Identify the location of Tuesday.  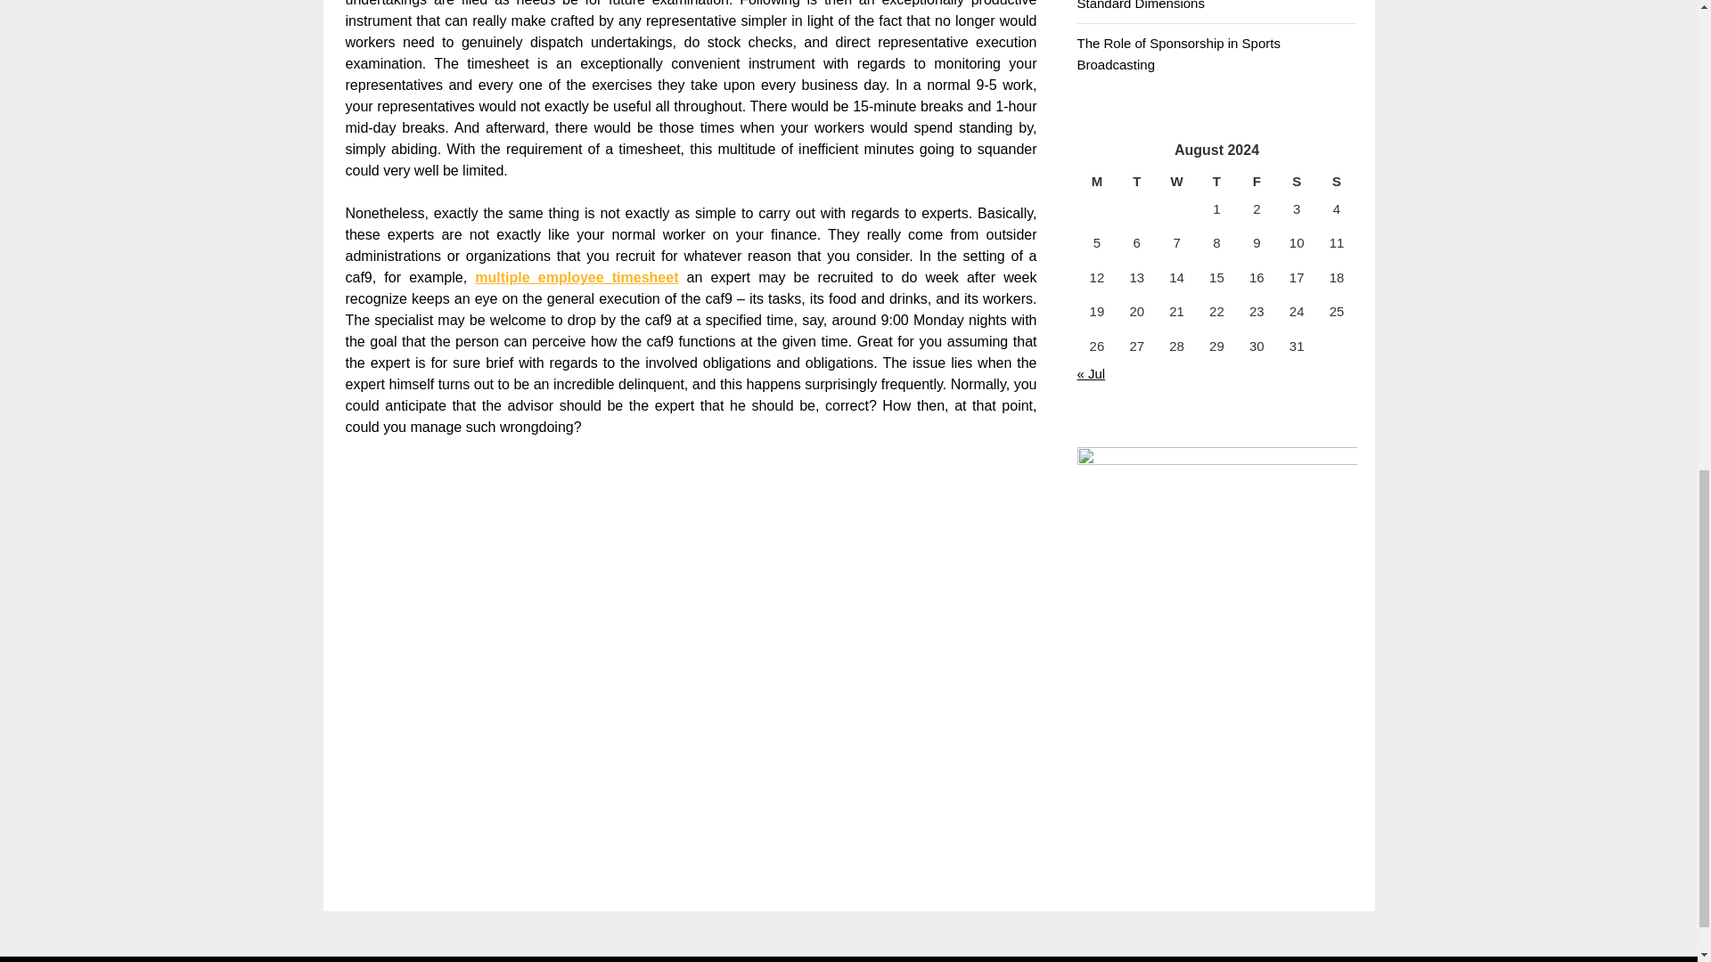
(1136, 182).